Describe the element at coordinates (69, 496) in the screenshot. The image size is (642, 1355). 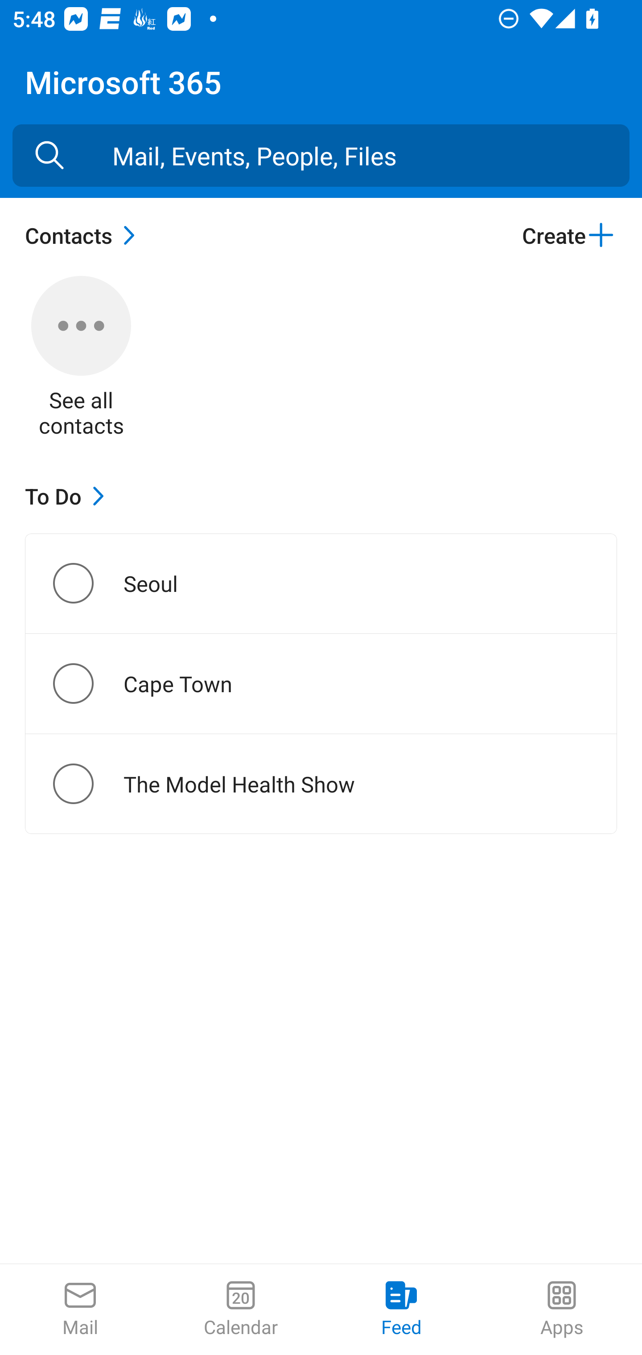
I see `To Do` at that location.